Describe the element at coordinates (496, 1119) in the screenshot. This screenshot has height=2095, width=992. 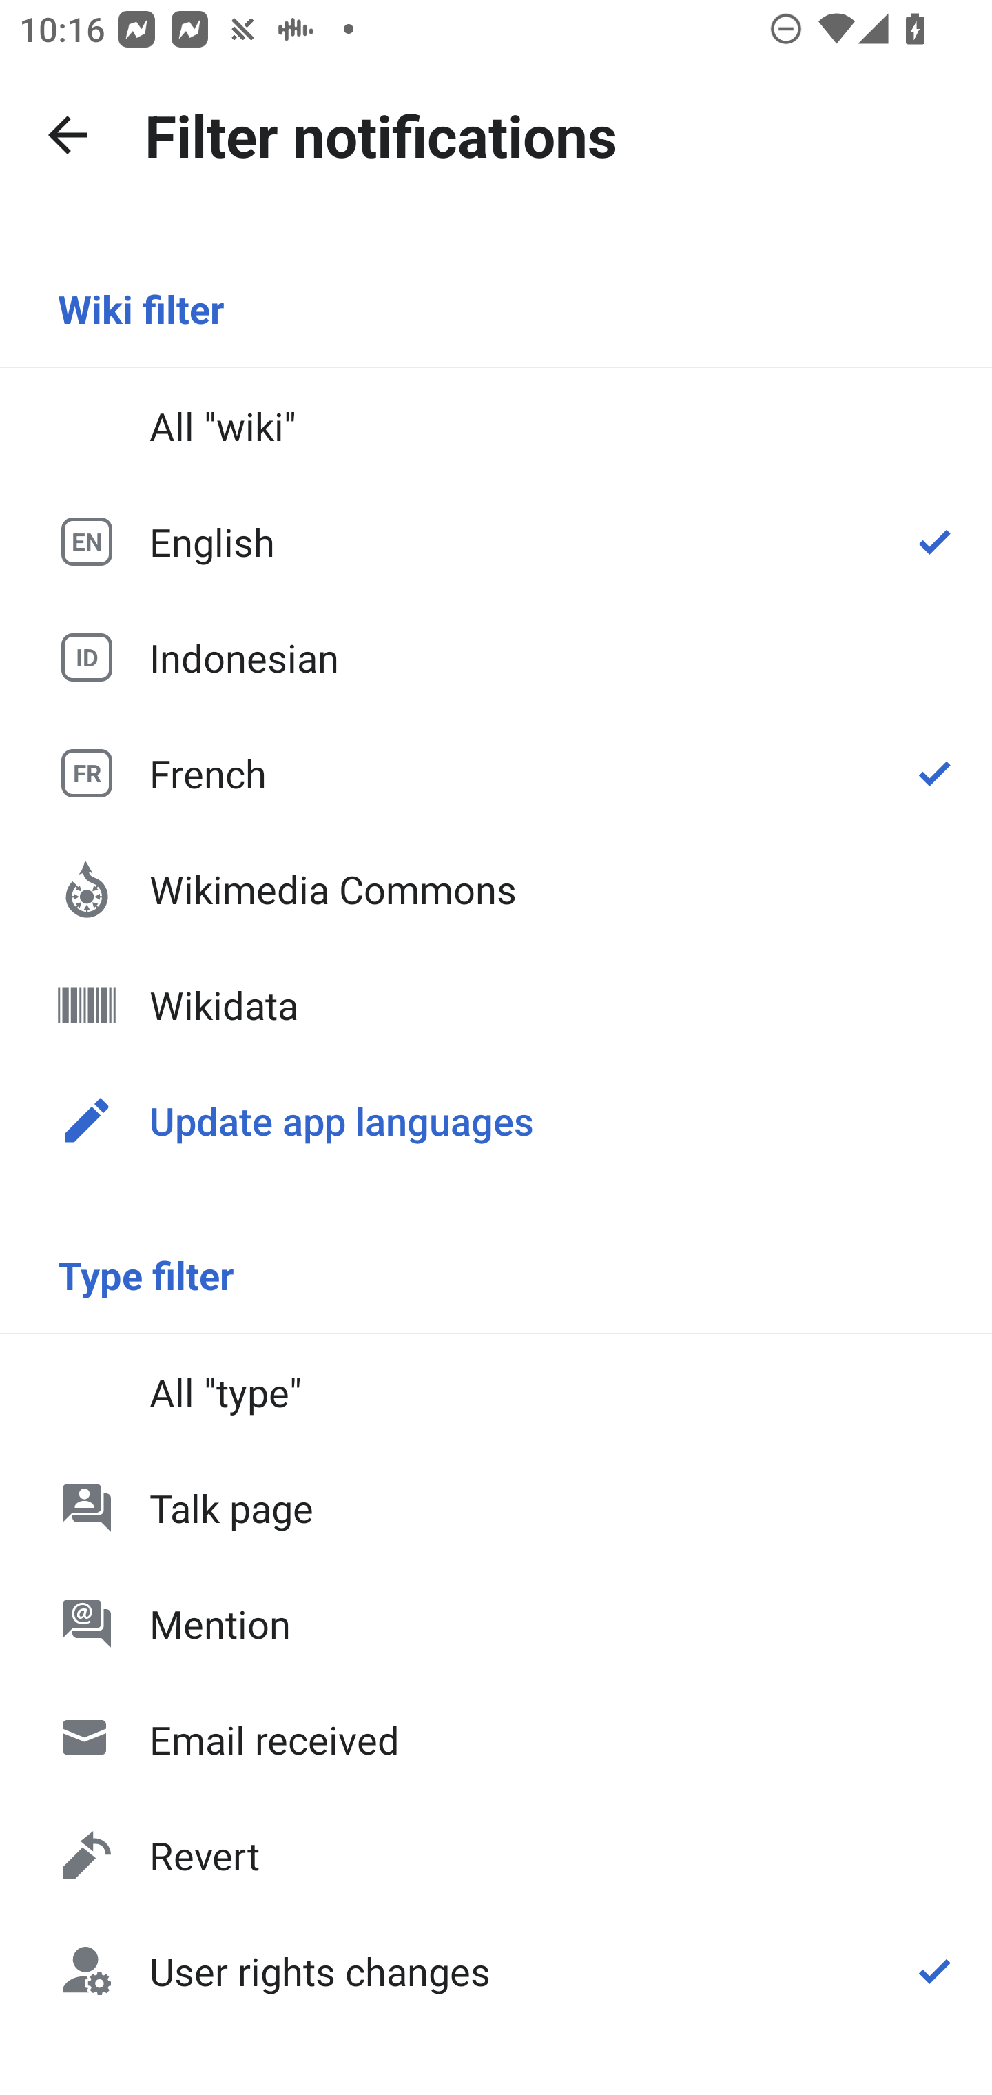
I see `Update app languages` at that location.